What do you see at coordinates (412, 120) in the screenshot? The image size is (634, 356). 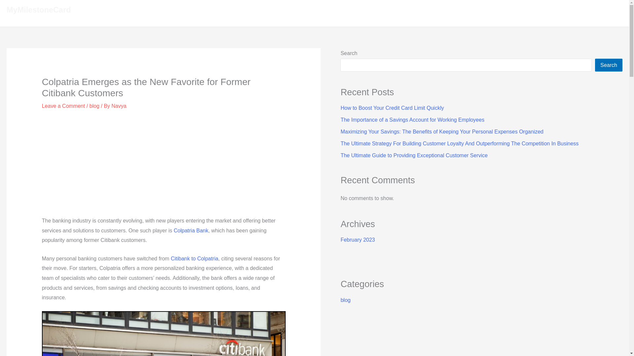 I see `The Importance of a Savings Account for Working Employees` at bounding box center [412, 120].